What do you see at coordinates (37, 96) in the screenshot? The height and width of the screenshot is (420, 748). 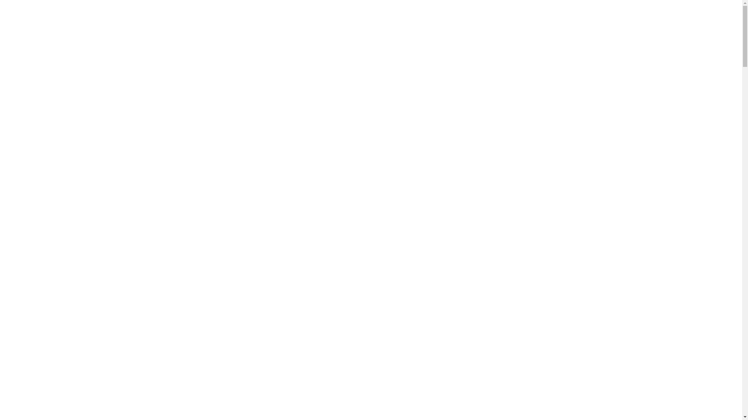 I see `Perte de poids` at bounding box center [37, 96].